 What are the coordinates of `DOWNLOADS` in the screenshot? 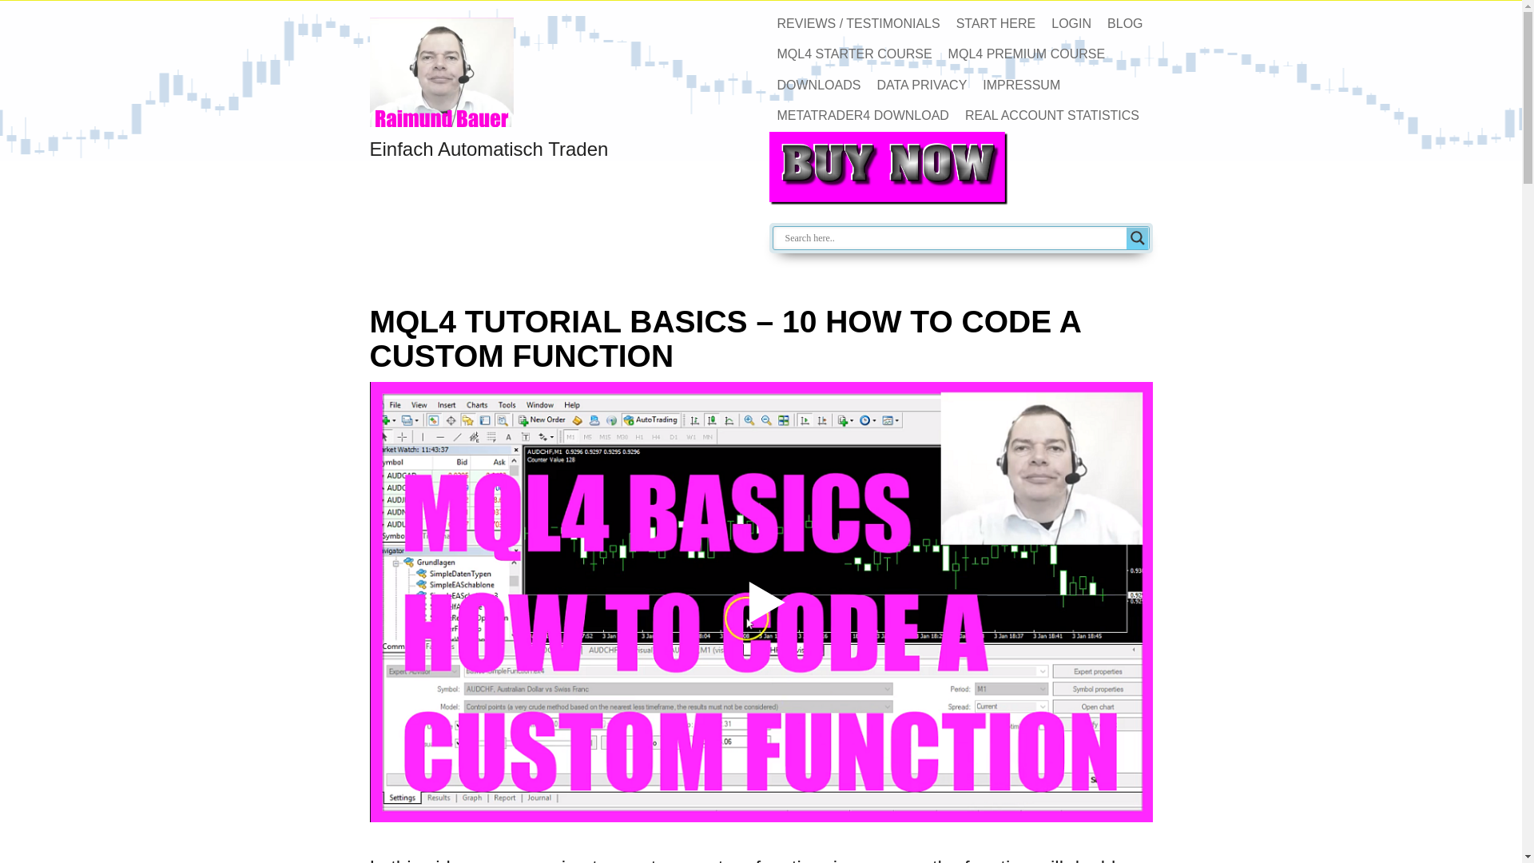 It's located at (818, 85).